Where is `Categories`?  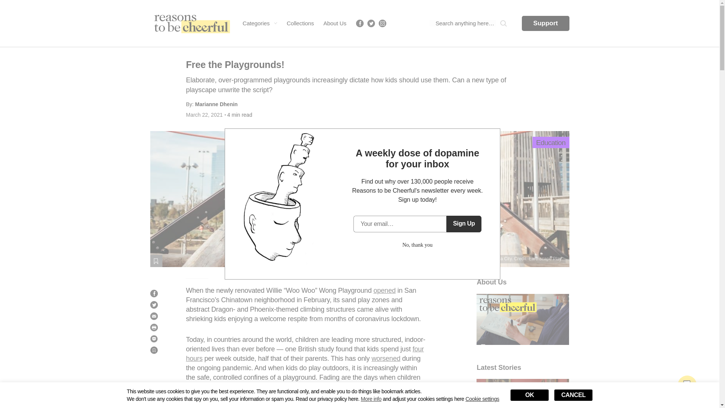
Categories is located at coordinates (259, 23).